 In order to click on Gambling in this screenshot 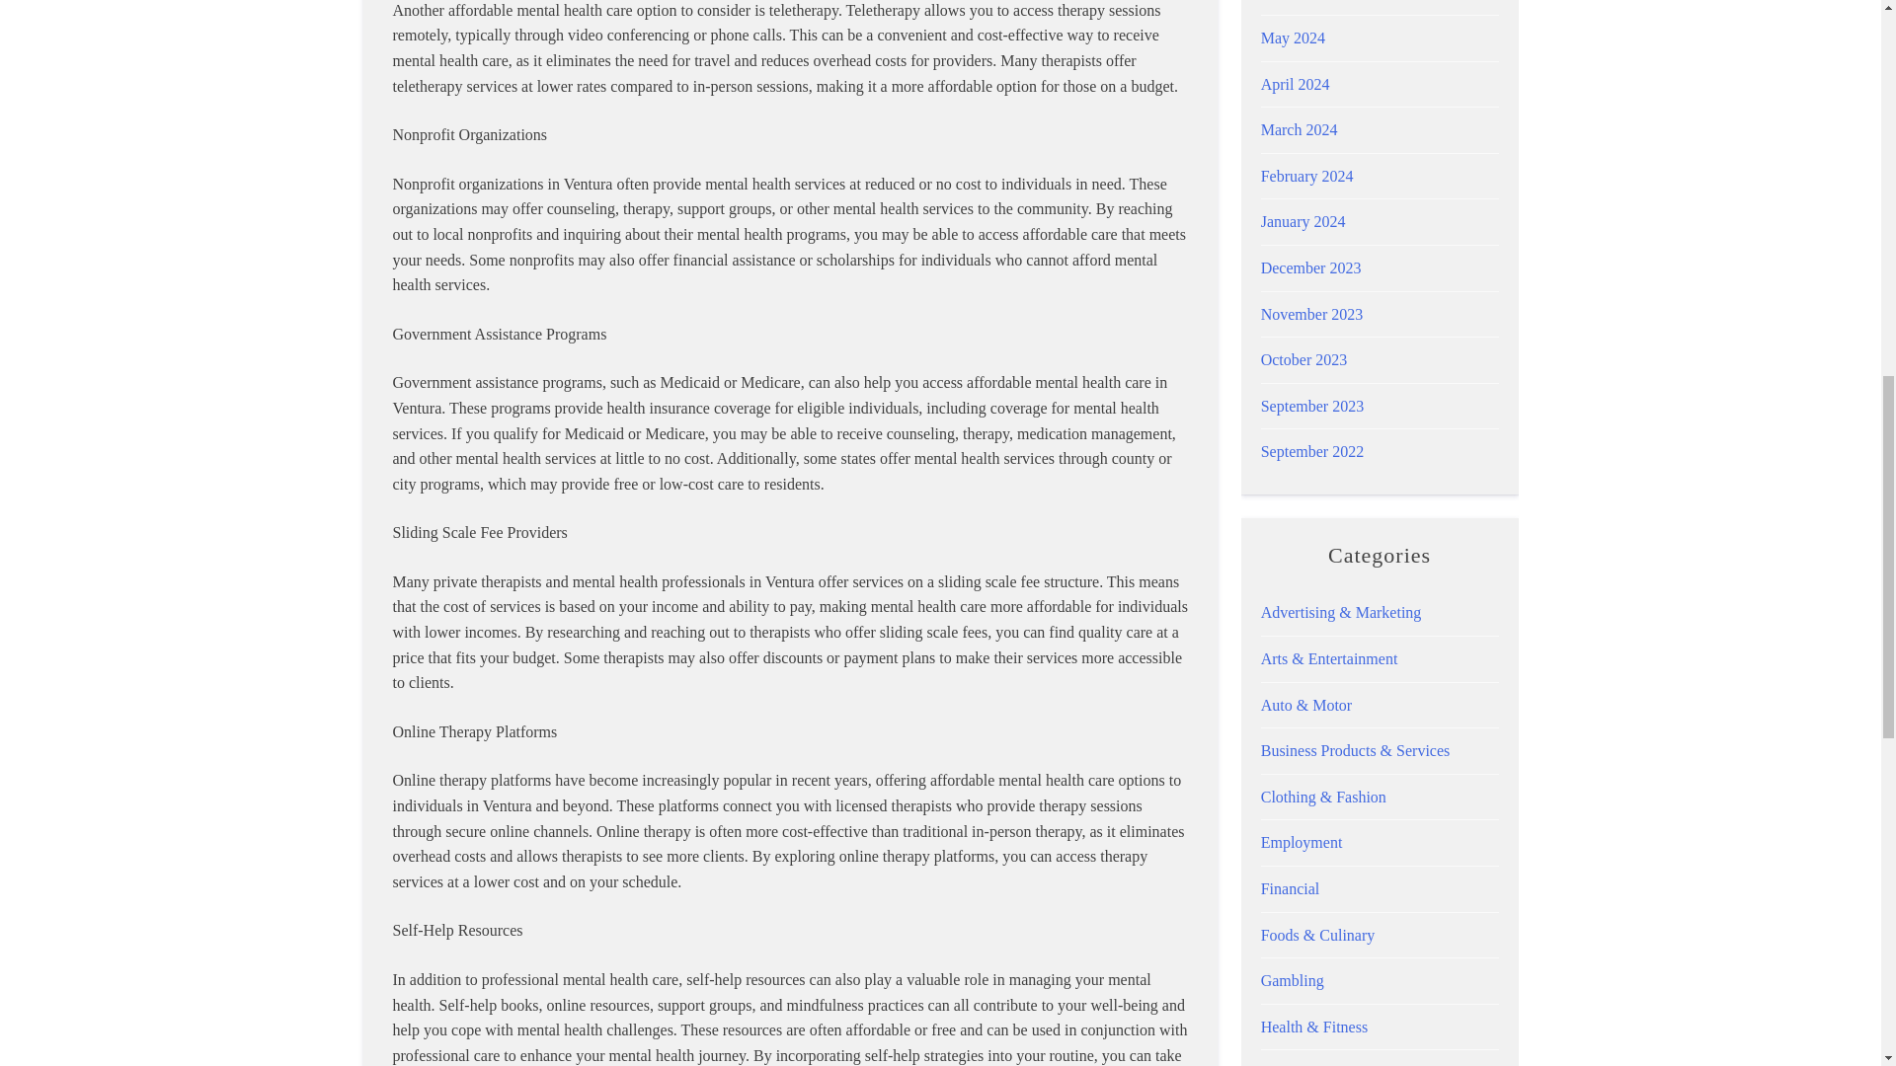, I will do `click(1292, 980)`.